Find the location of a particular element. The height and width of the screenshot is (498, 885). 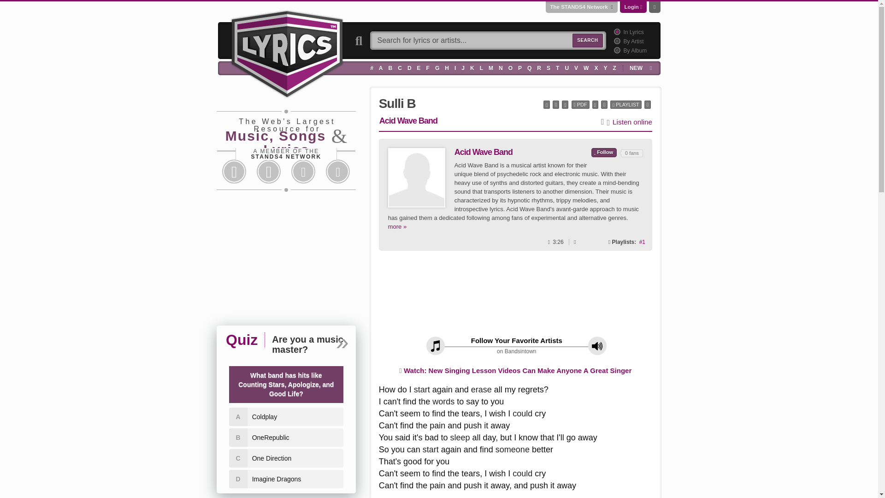

Lyrics.com is located at coordinates (287, 53).